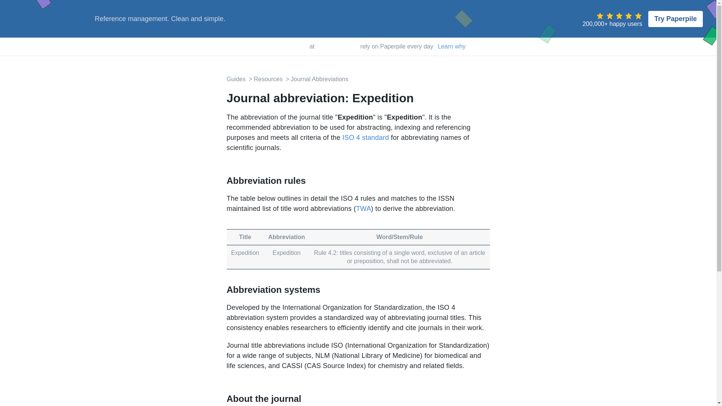 The image size is (722, 406). What do you see at coordinates (316, 79) in the screenshot?
I see `Journal Abbreviations` at bounding box center [316, 79].